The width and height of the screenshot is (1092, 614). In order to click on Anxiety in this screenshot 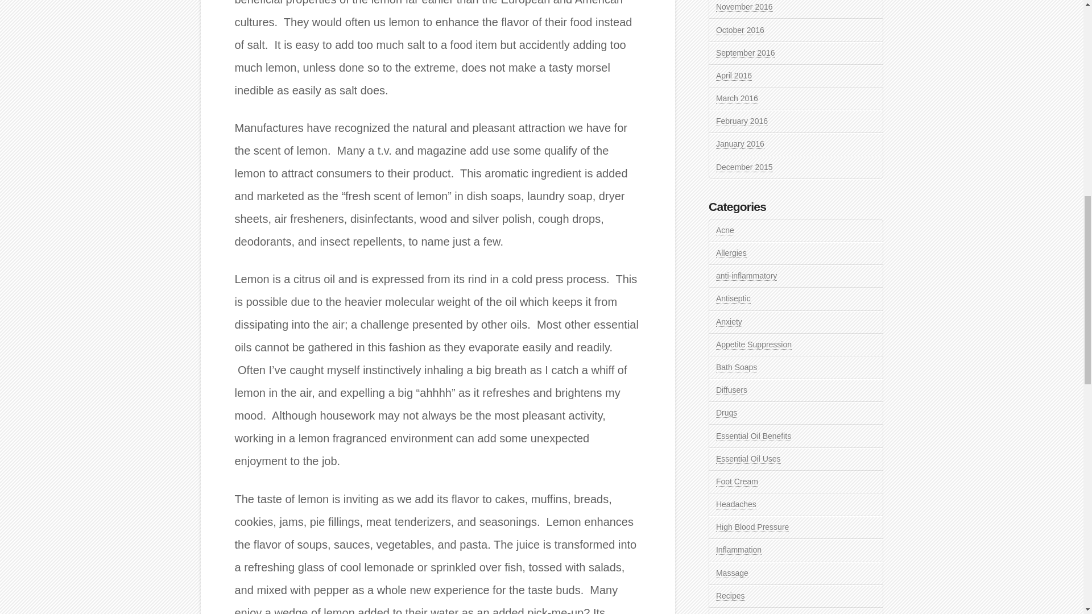, I will do `click(729, 322)`.